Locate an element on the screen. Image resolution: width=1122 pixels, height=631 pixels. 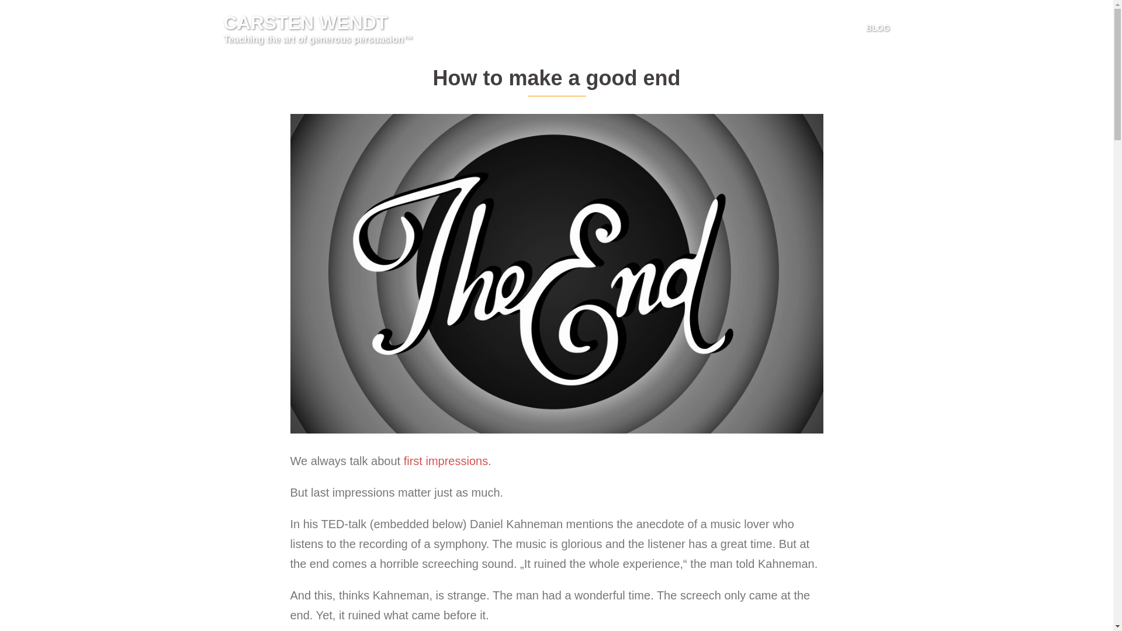
Committed writing on committted speaking. is located at coordinates (878, 28).